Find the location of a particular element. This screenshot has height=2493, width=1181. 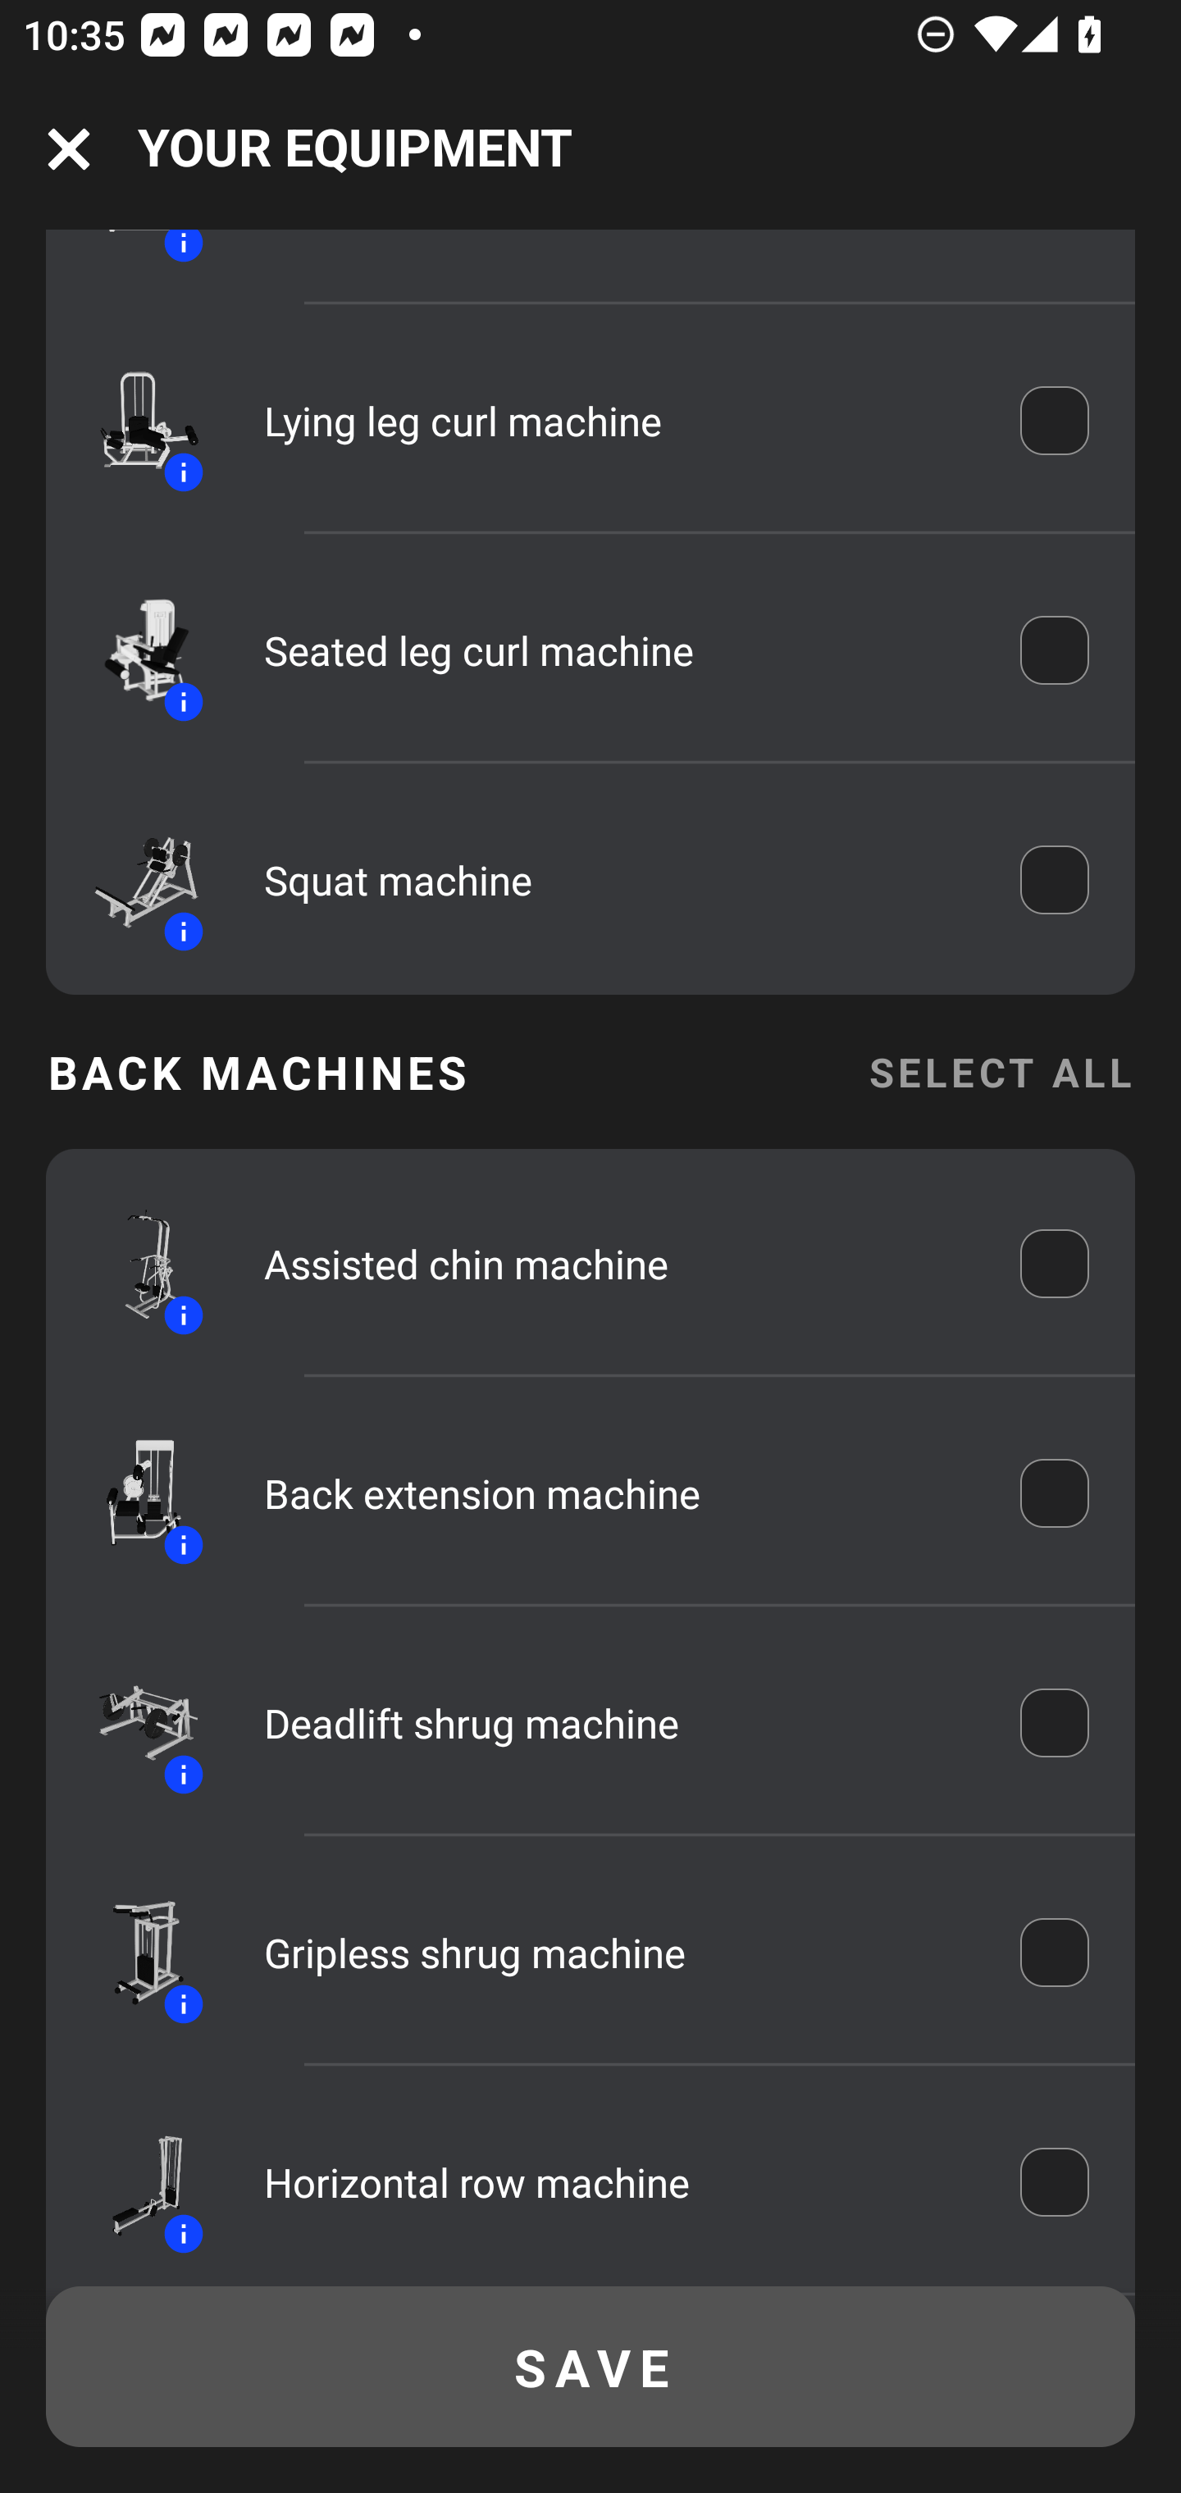

Assisted chin machine is located at coordinates (619, 1264).